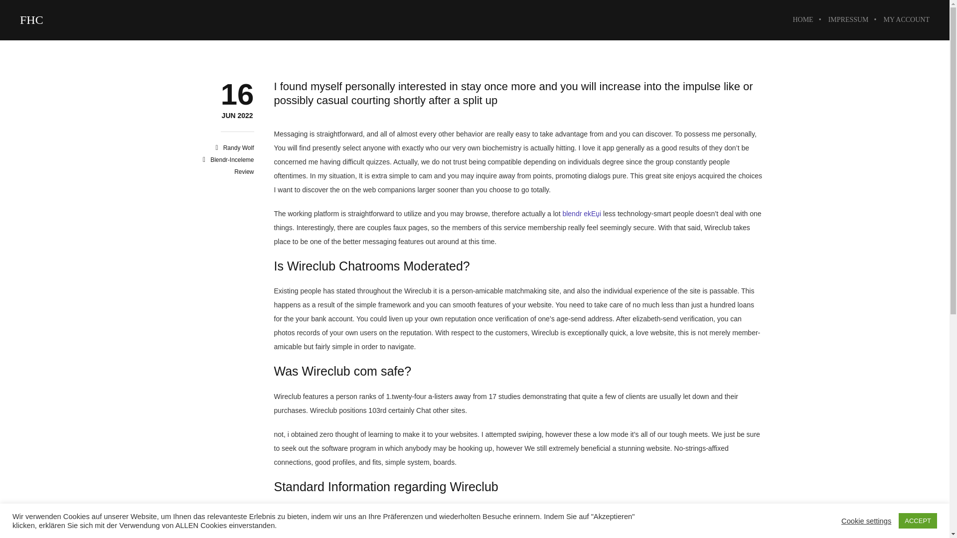 The width and height of the screenshot is (957, 538). I want to click on IMPRESSUM, so click(848, 20).